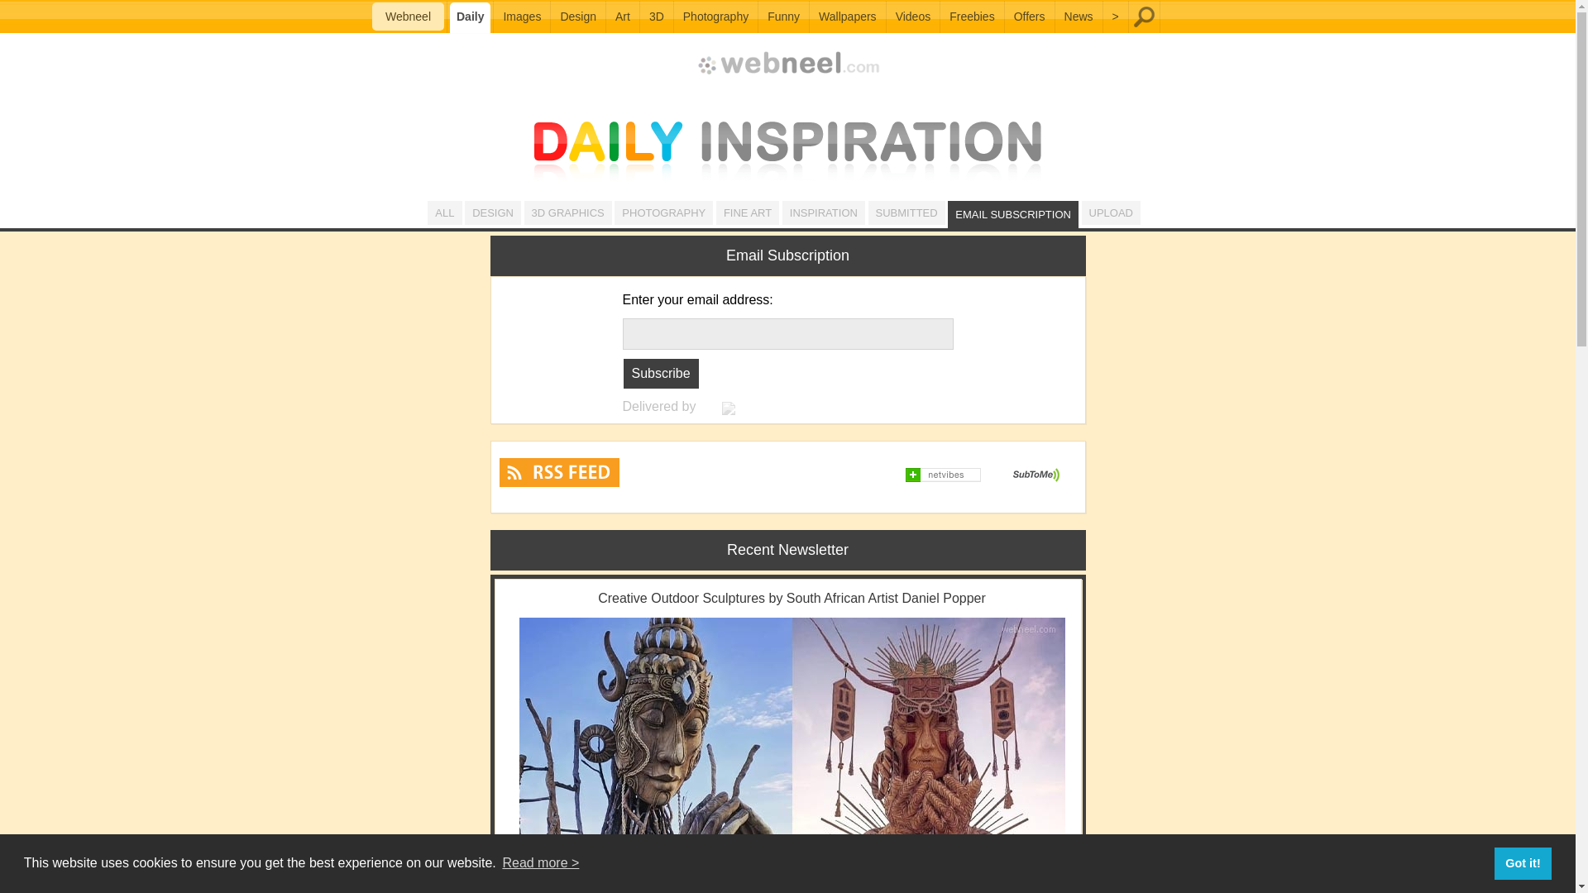  What do you see at coordinates (971, 17) in the screenshot?
I see `Freebies` at bounding box center [971, 17].